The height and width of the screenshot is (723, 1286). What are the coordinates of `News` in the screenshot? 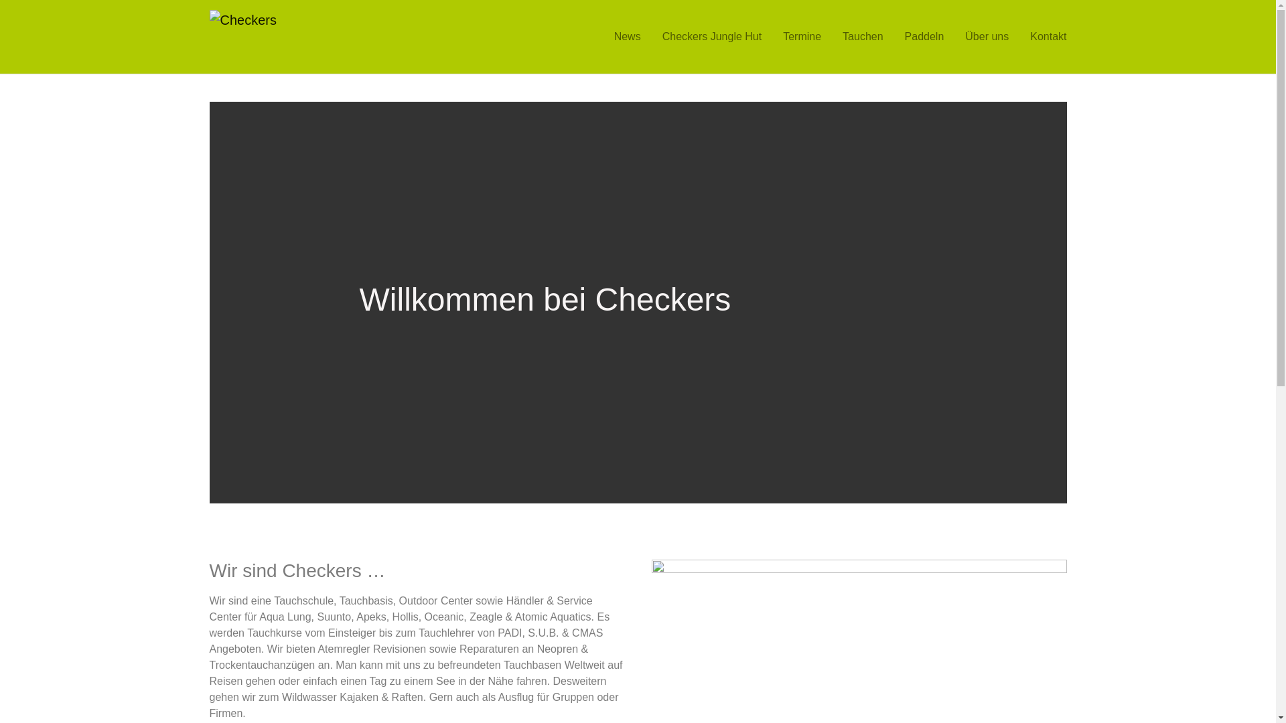 It's located at (627, 37).